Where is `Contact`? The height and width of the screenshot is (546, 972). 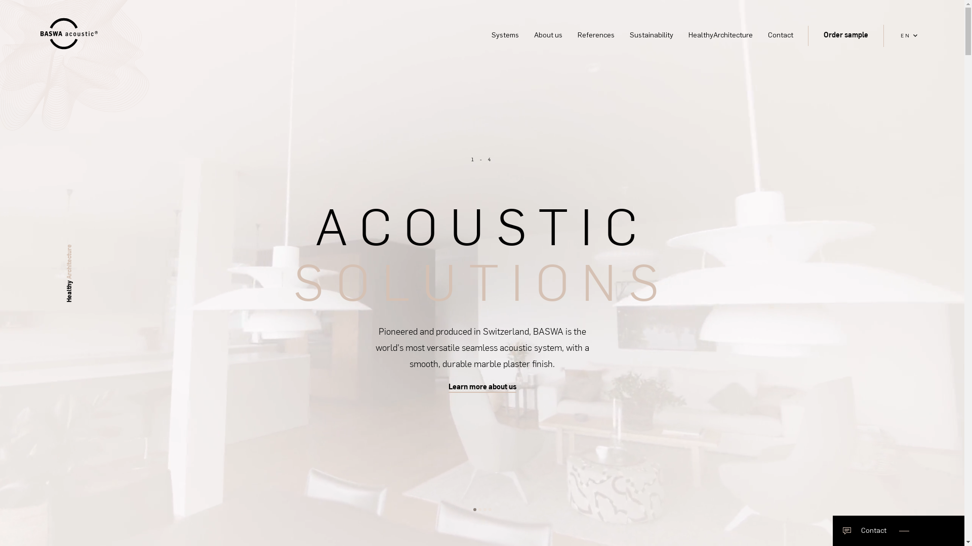
Contact is located at coordinates (781, 36).